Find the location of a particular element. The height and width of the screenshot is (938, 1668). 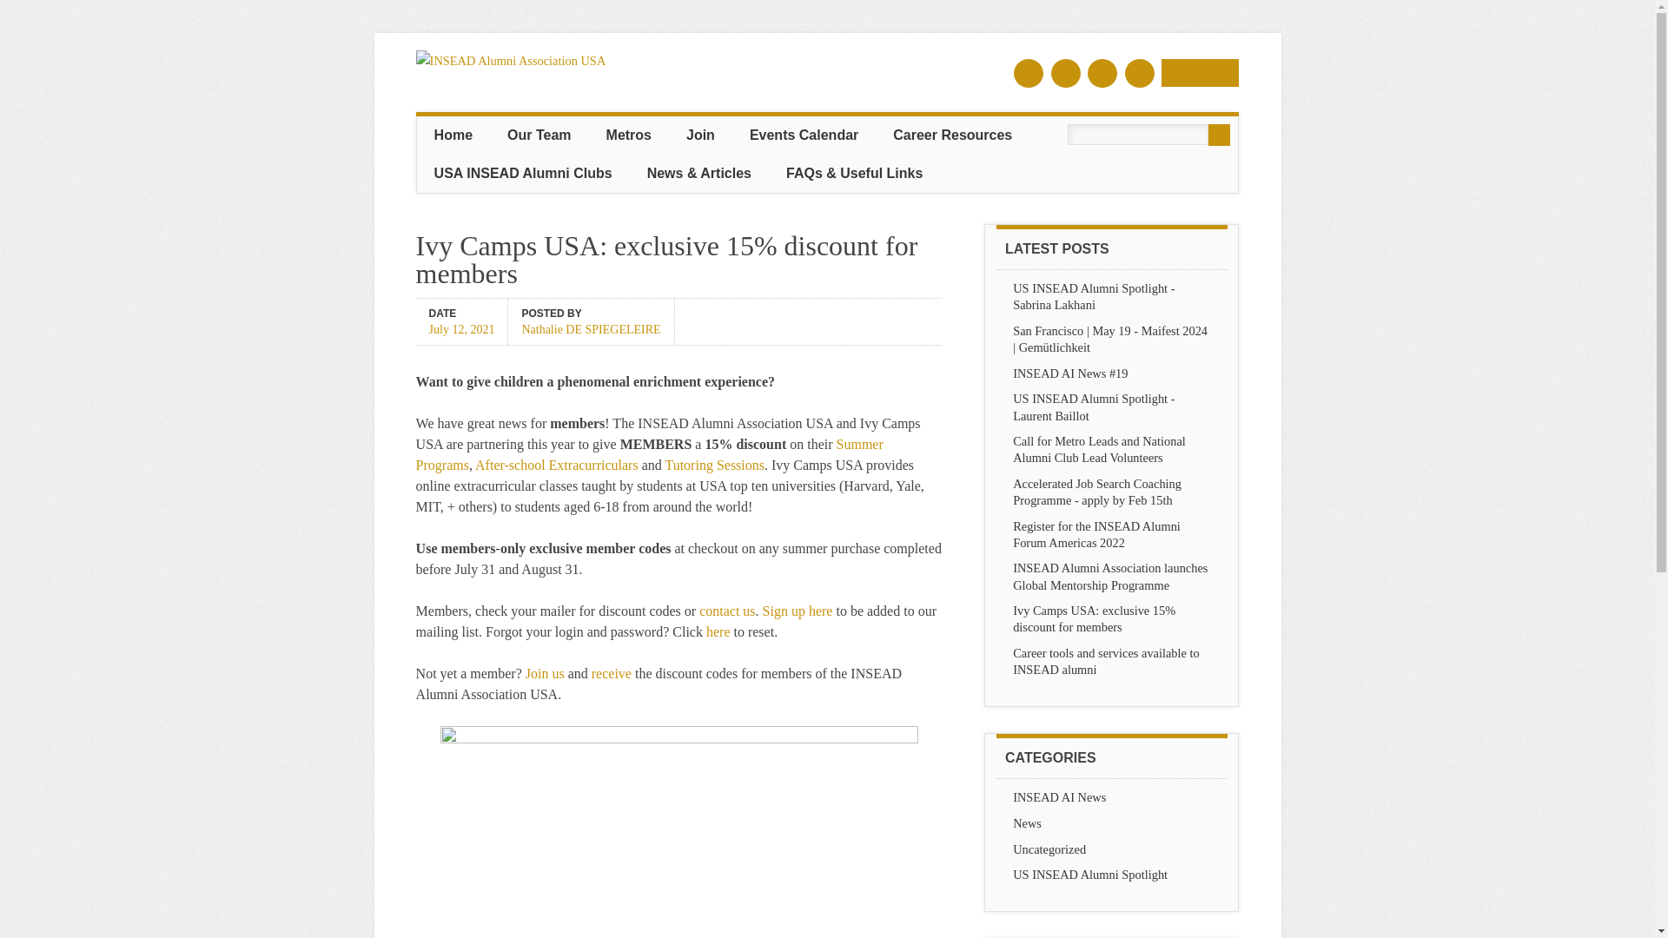

Email is located at coordinates (1200, 73).